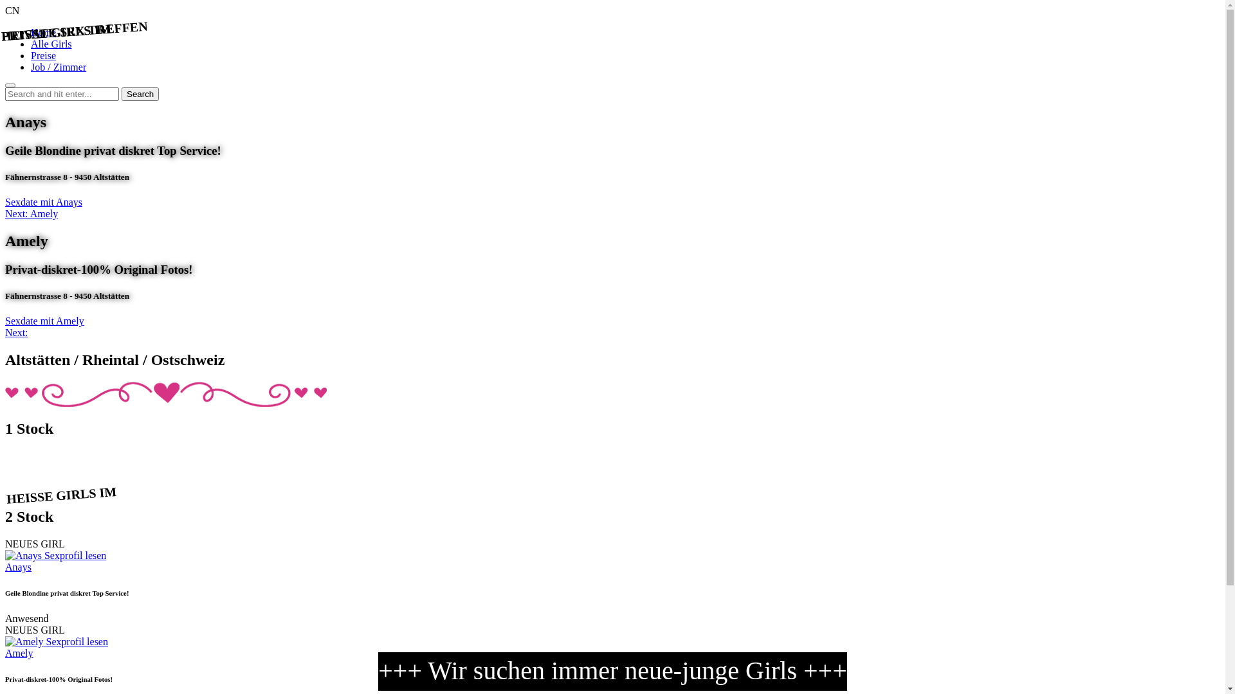 The height and width of the screenshot is (694, 1235). Describe the element at coordinates (51, 44) in the screenshot. I see `Alle Girls` at that location.